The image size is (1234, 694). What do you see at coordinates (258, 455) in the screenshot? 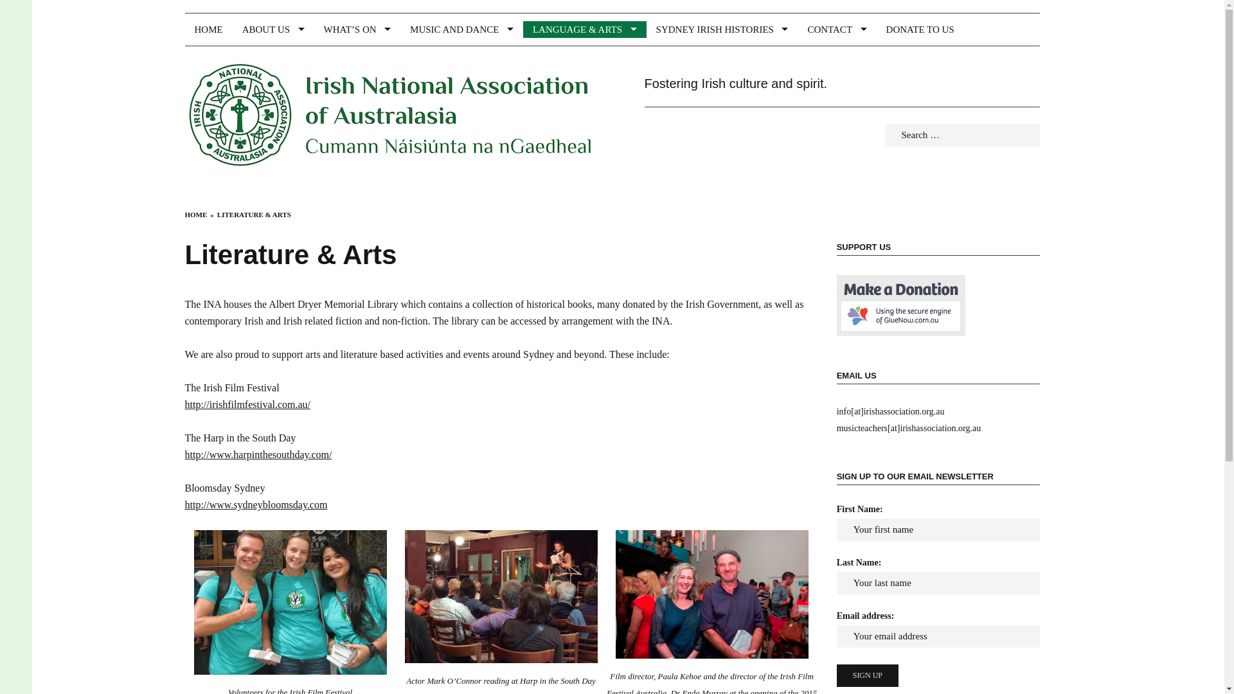
I see `http://www.harpinthesouthday.com/` at bounding box center [258, 455].